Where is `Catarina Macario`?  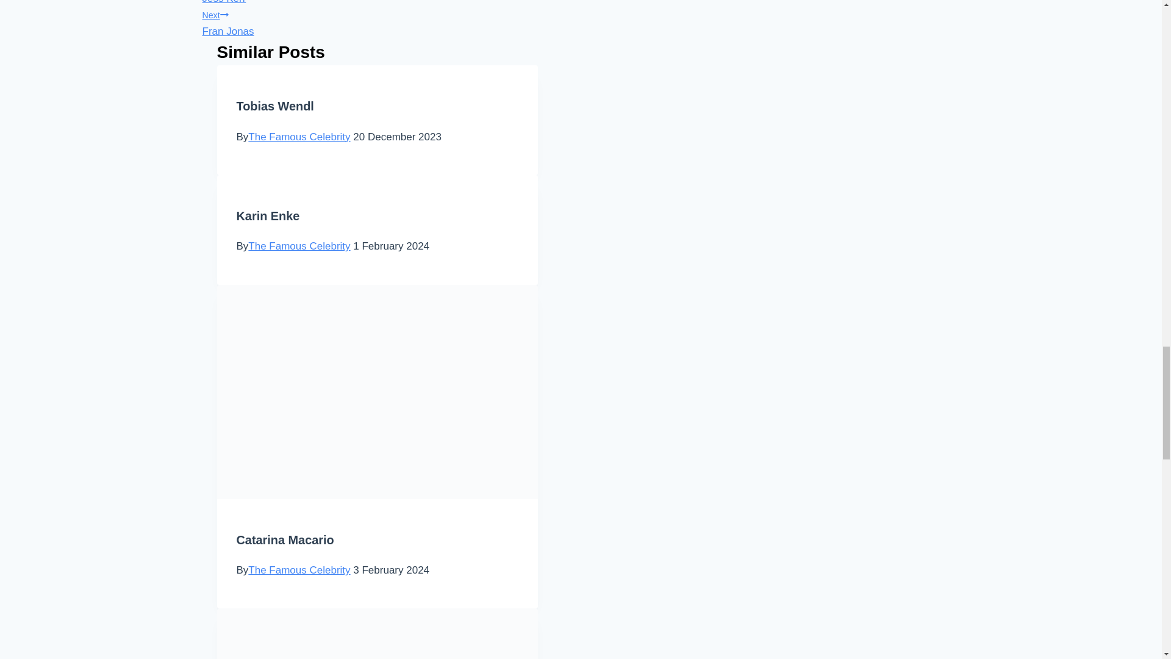 Catarina Macario is located at coordinates (299, 246).